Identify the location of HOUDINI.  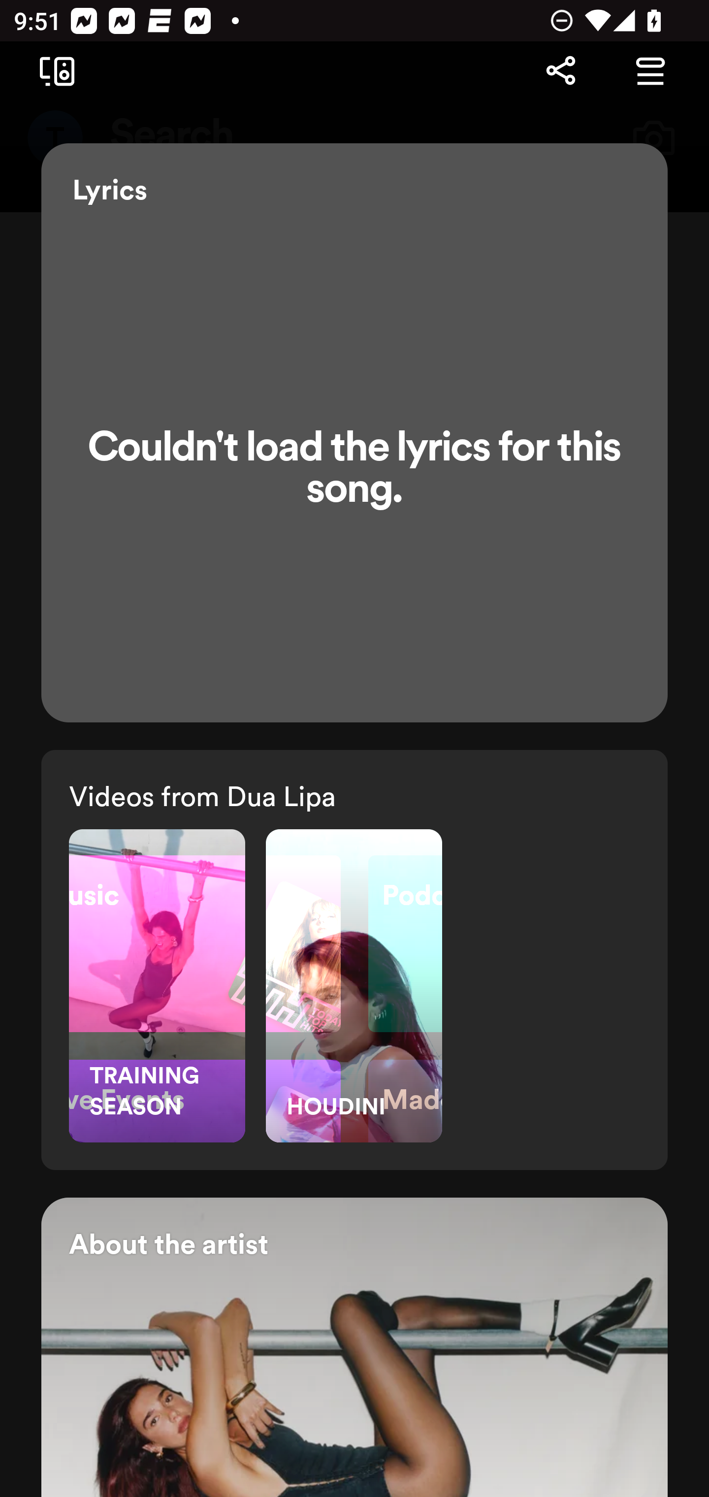
(354, 986).